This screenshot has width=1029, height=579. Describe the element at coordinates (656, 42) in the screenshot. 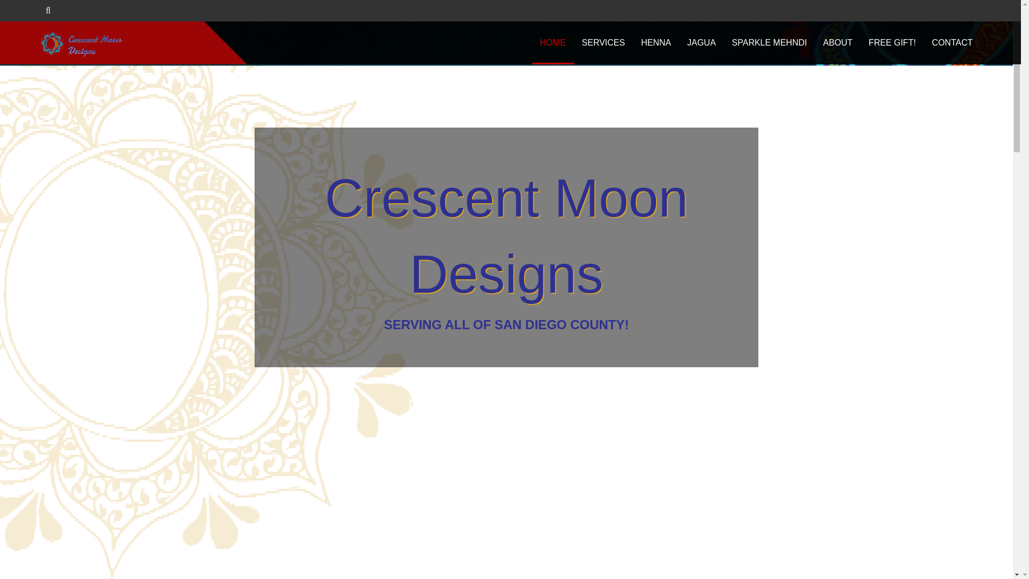

I see `HENNA` at that location.